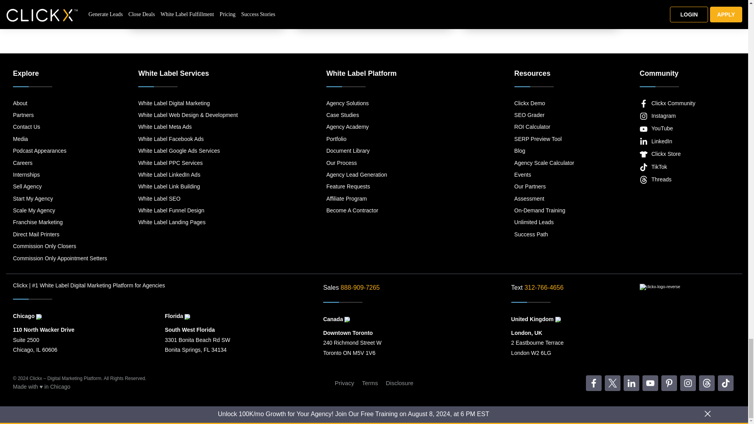 This screenshot has width=754, height=424. Describe the element at coordinates (60, 174) in the screenshot. I see `Internships` at that location.